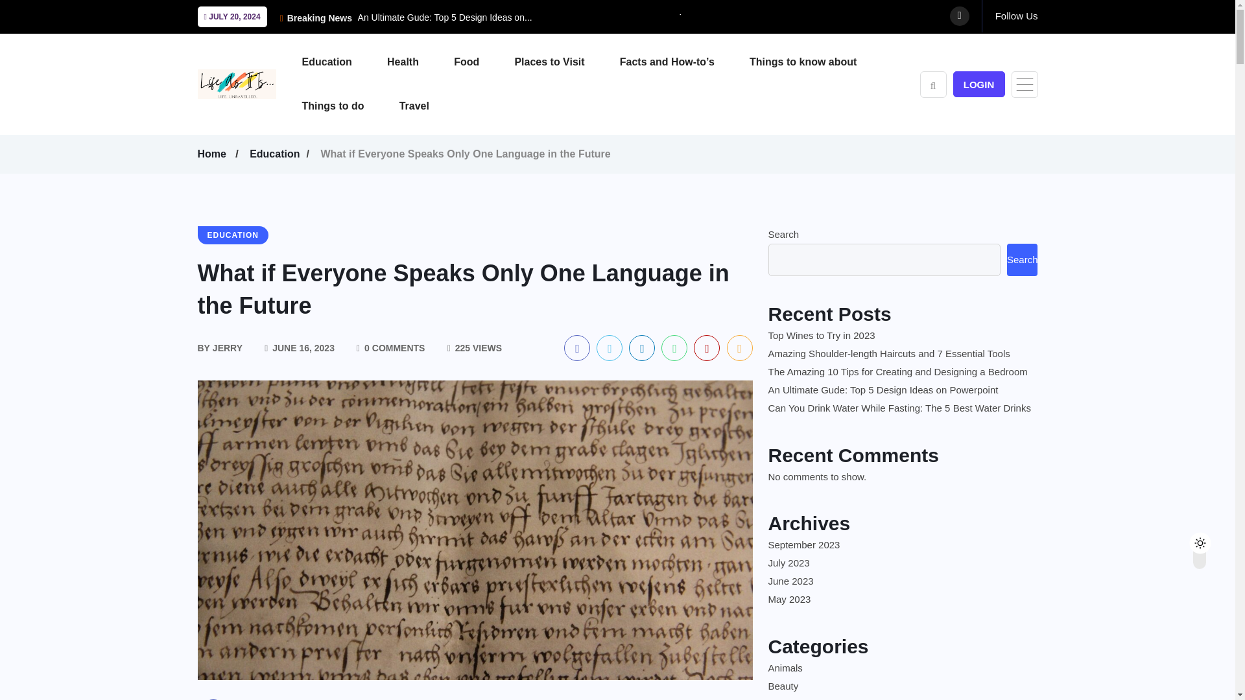 The image size is (1245, 700). I want to click on Places to Visit, so click(565, 62).